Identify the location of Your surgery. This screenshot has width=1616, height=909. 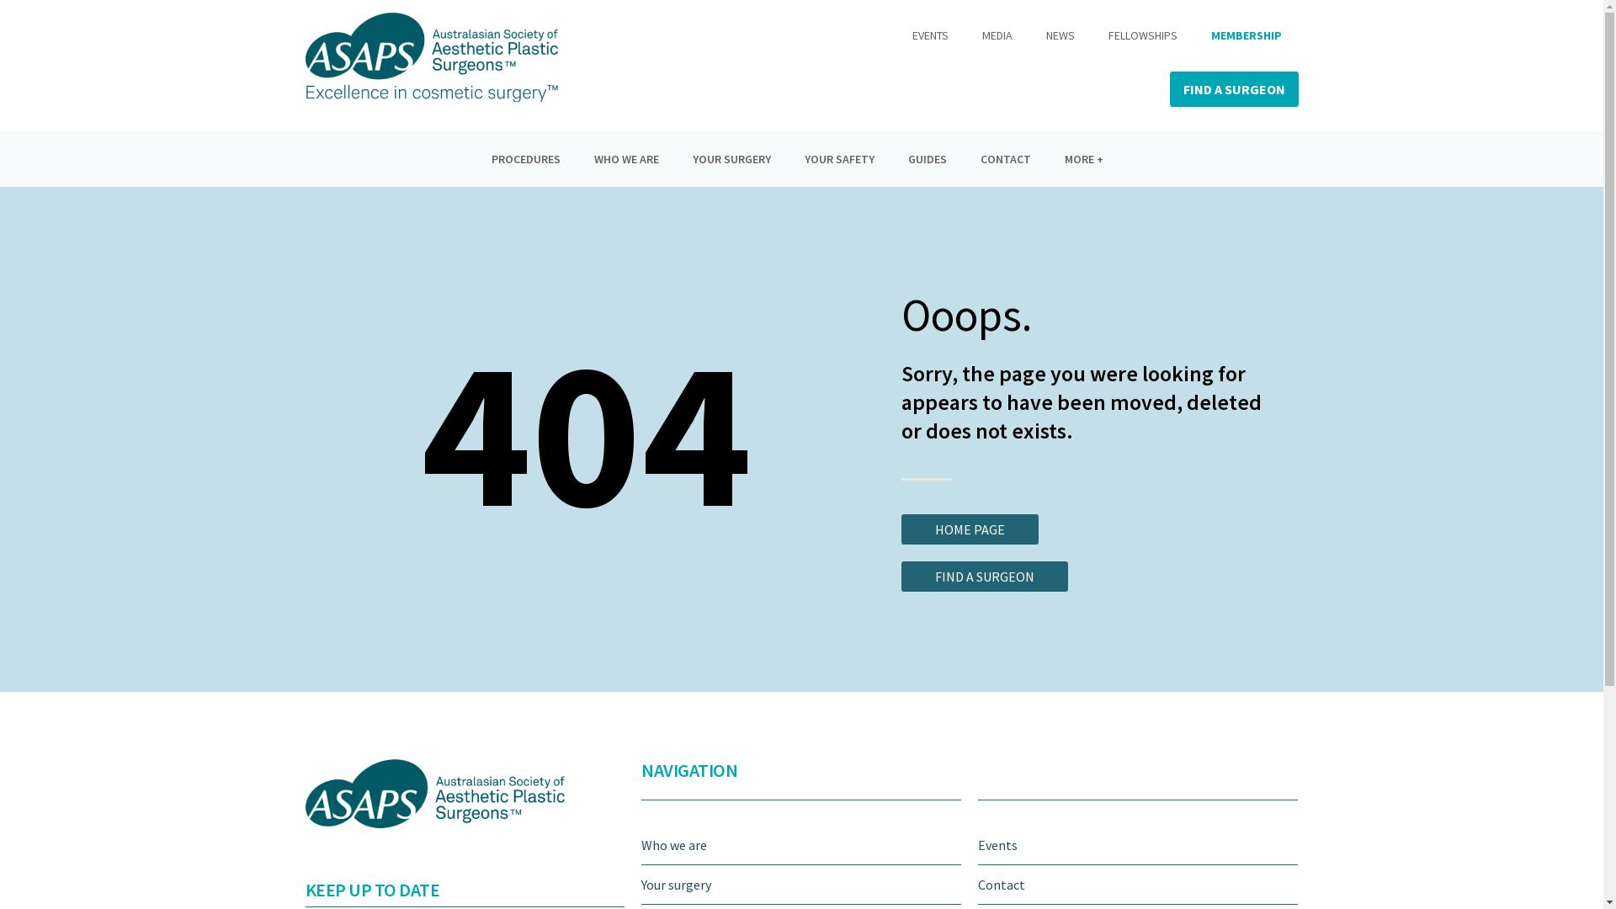
(801, 885).